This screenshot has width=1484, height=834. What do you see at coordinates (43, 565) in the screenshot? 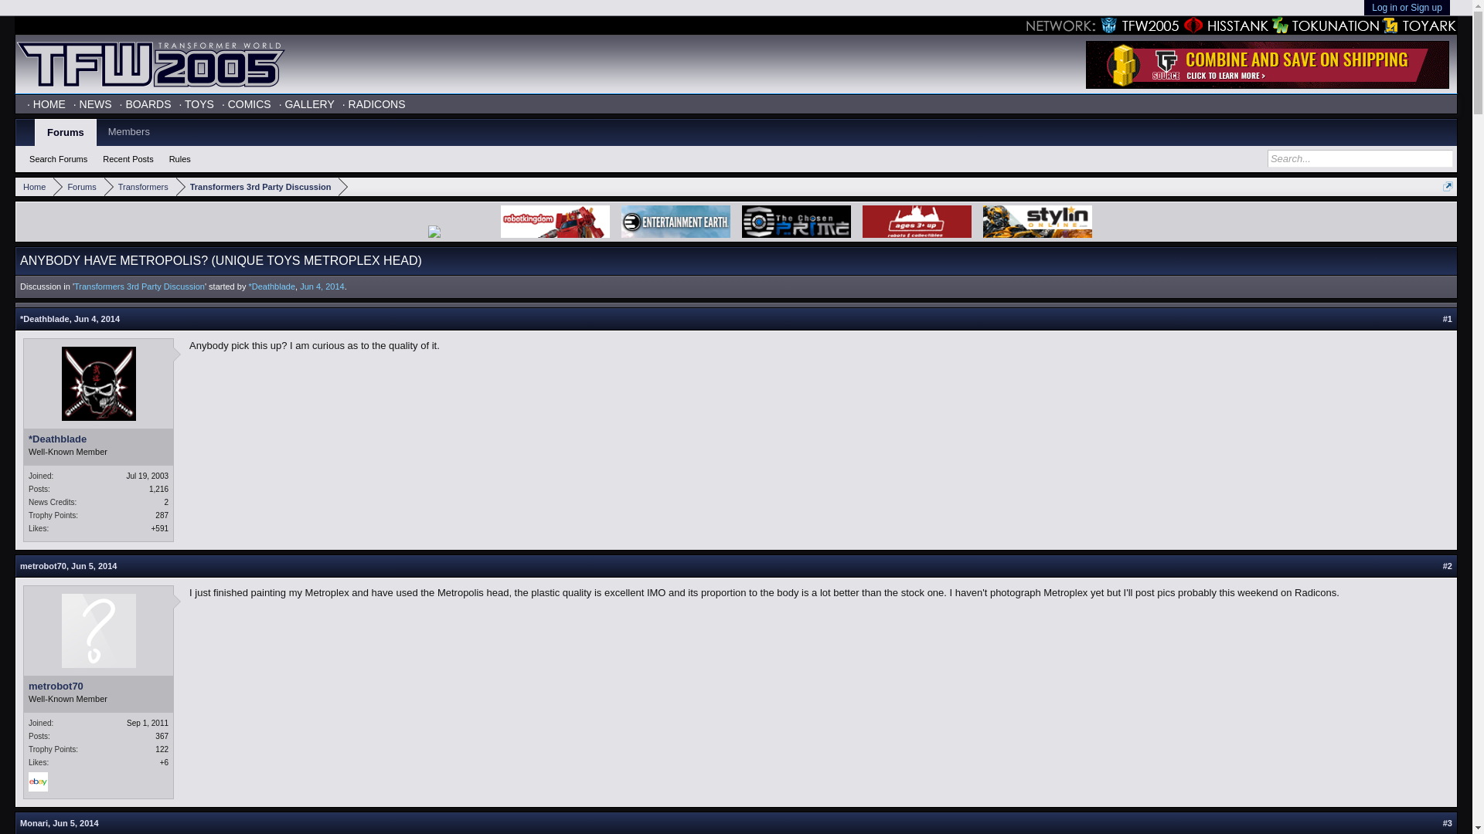
I see `metrobot70` at bounding box center [43, 565].